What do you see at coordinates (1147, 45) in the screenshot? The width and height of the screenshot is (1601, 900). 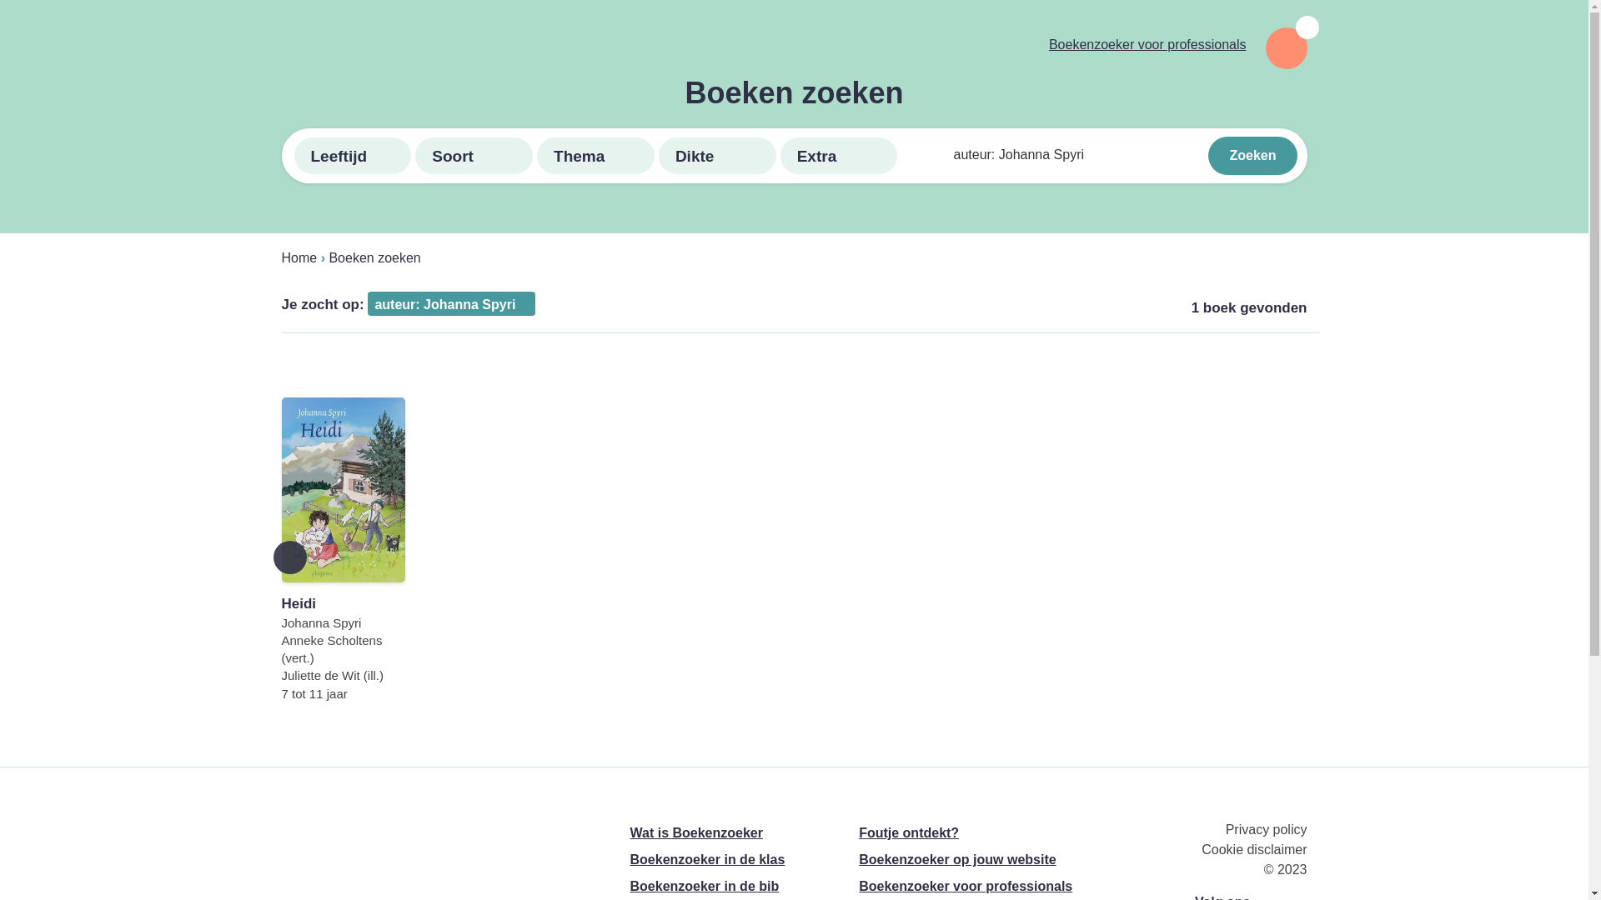 I see `Boekenzoeker voor professionals` at bounding box center [1147, 45].